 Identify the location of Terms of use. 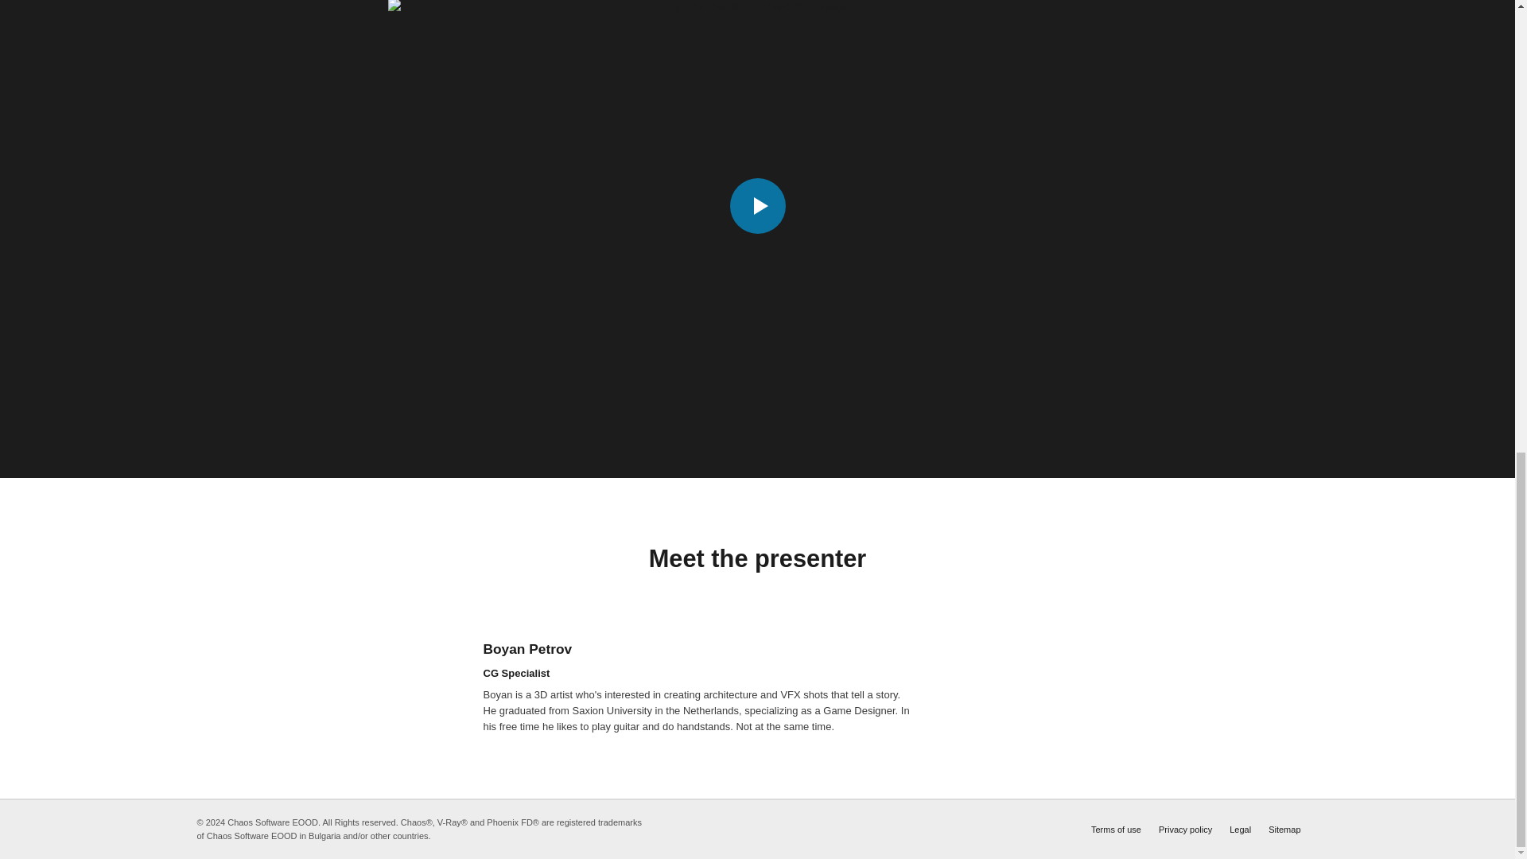
(1116, 829).